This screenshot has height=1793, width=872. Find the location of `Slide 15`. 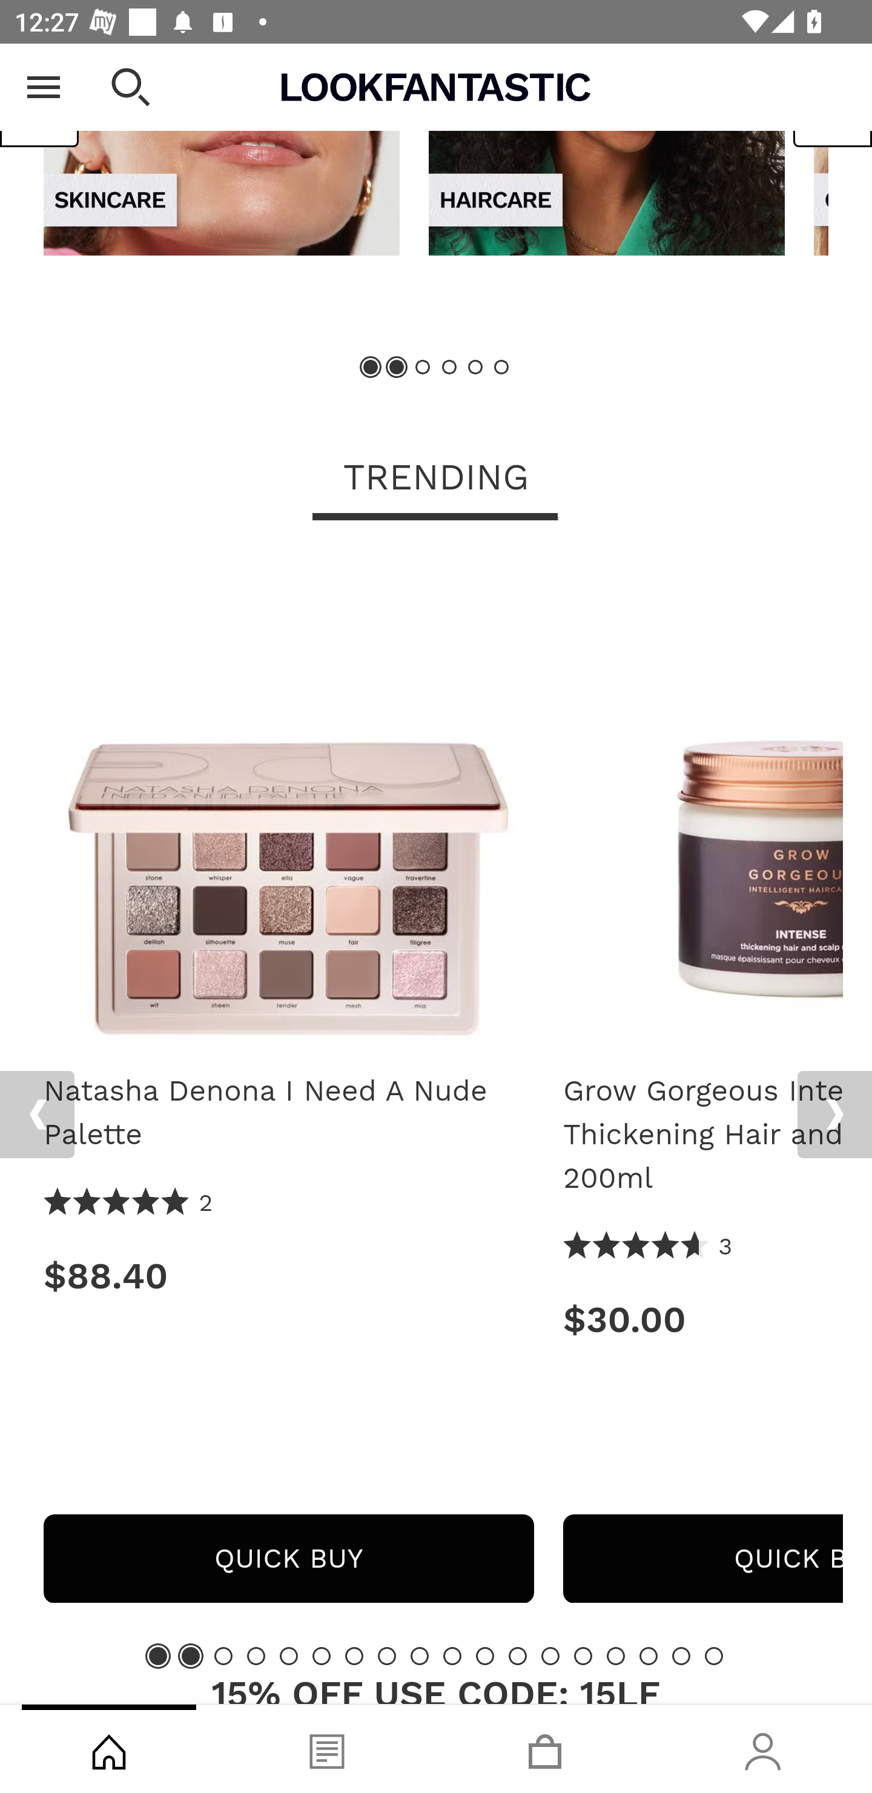

Slide 15 is located at coordinates (616, 1655).